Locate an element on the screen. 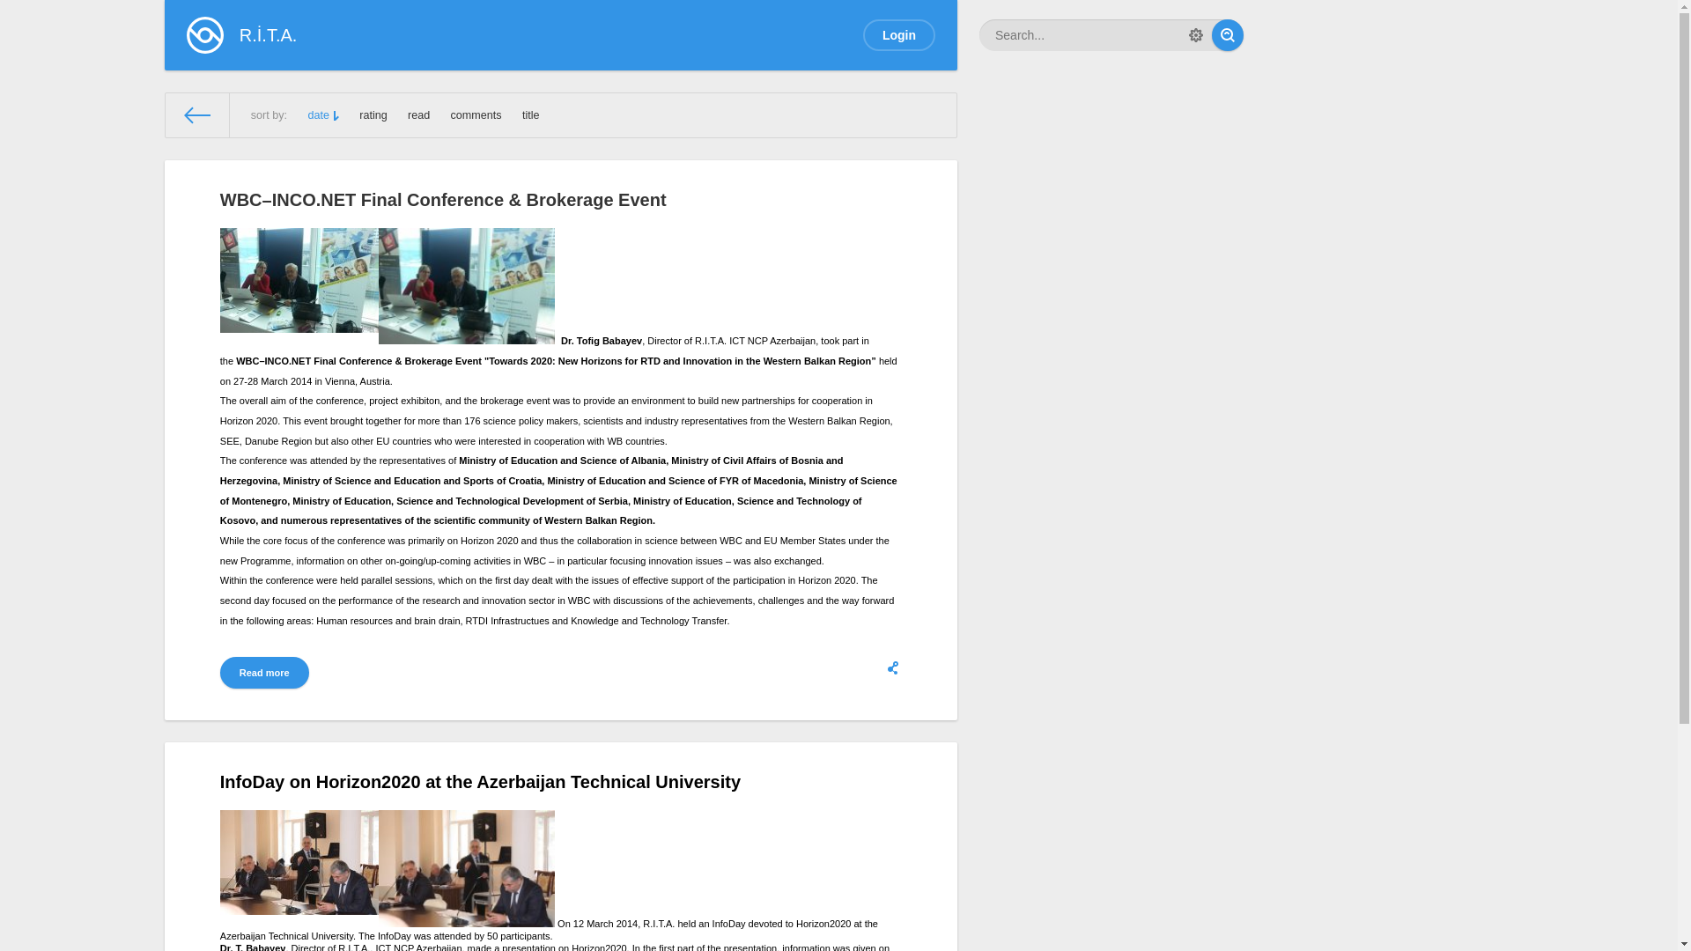 The image size is (1691, 951). Extended Search is located at coordinates (1196, 35).